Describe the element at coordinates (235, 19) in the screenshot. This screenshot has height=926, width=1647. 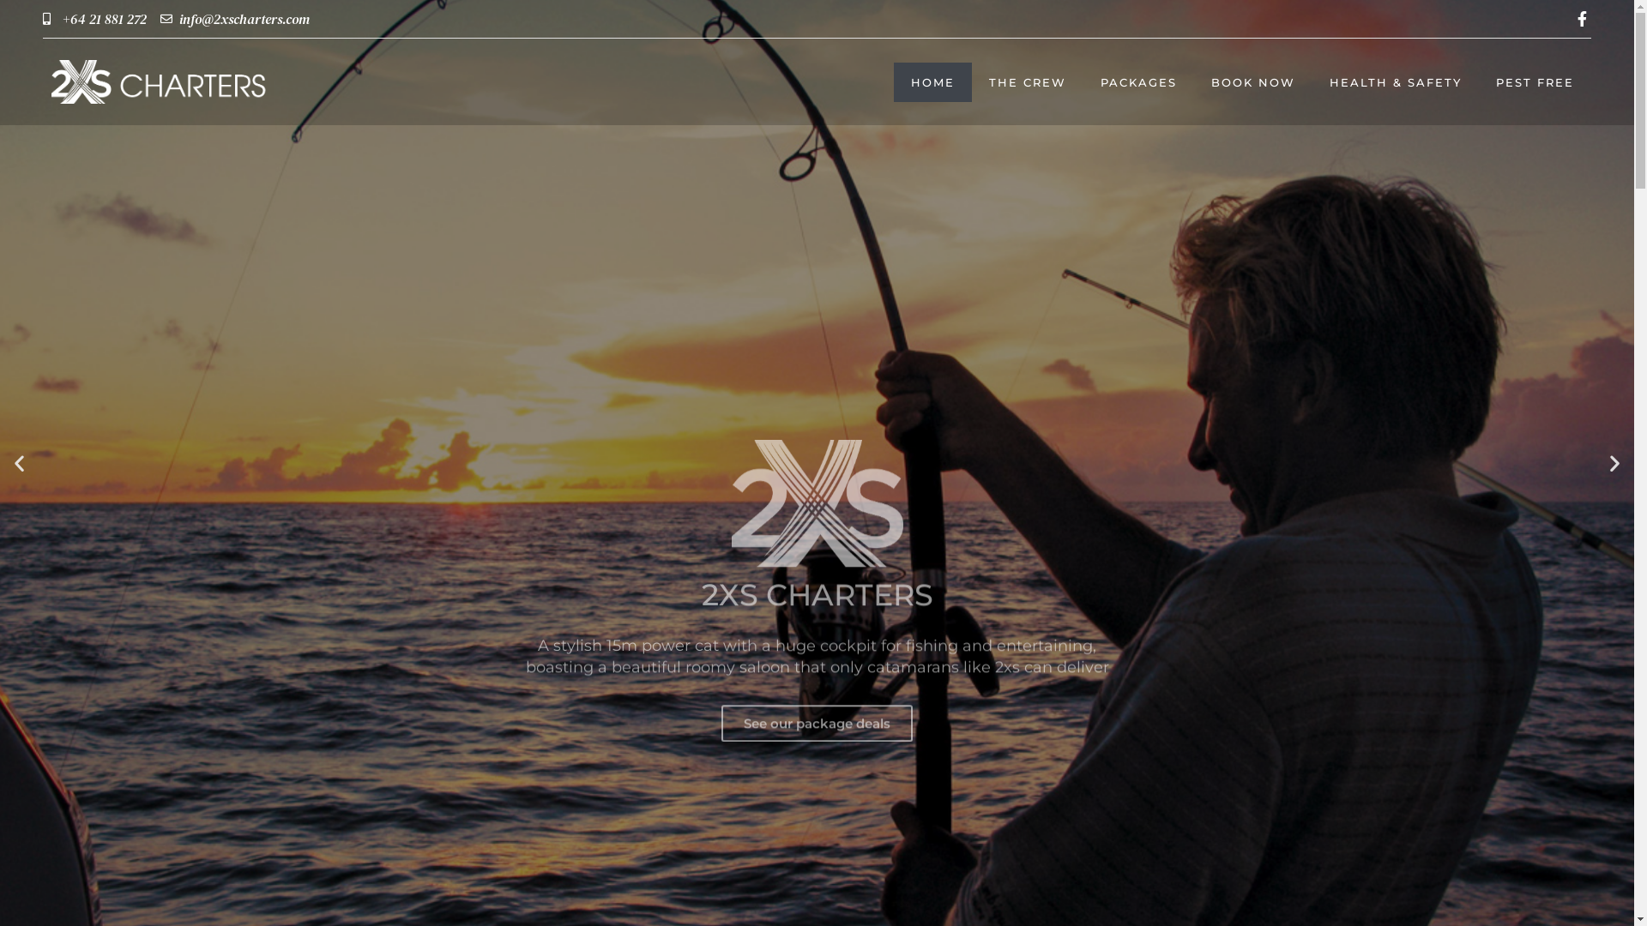
I see `info@2xscharters.com` at that location.